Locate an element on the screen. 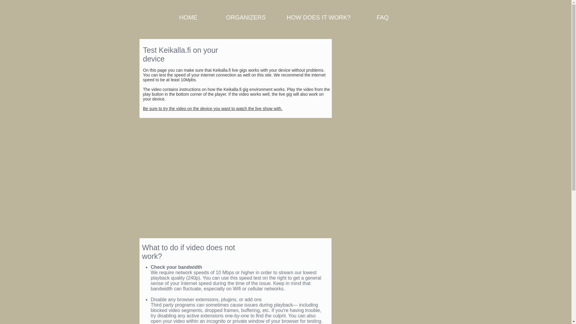 This screenshot has height=324, width=576. HOW DOES IT WORK? is located at coordinates (318, 17).